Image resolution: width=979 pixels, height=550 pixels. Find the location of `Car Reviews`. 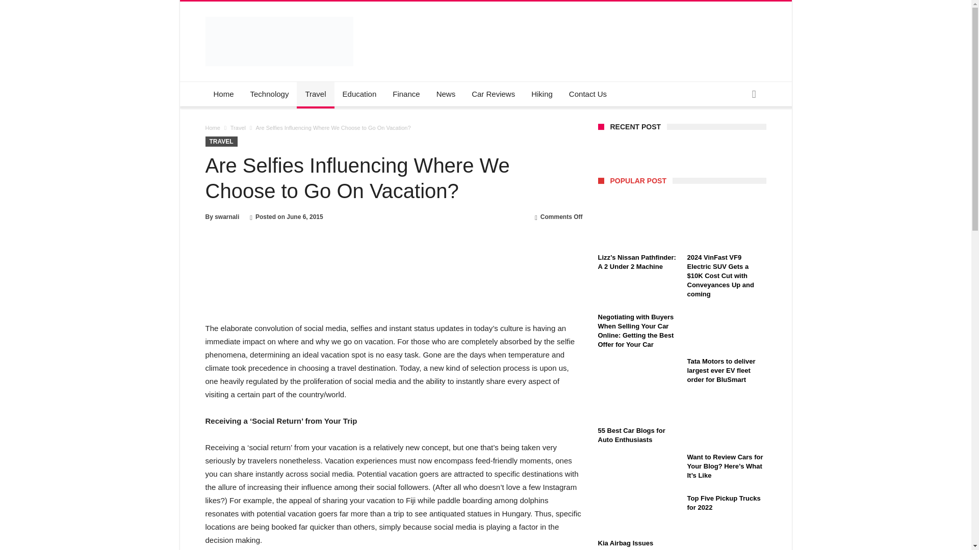

Car Reviews is located at coordinates (493, 94).